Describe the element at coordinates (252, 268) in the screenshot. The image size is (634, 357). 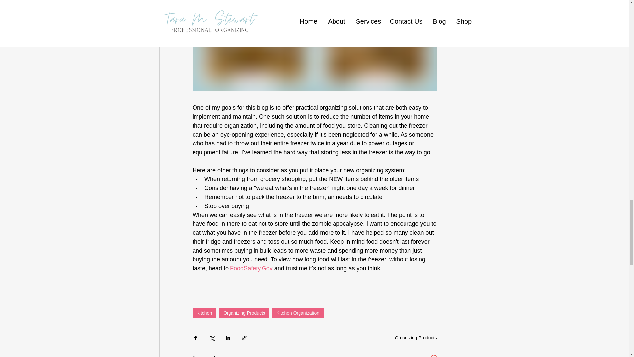
I see `FoodSafety.Gov ` at that location.